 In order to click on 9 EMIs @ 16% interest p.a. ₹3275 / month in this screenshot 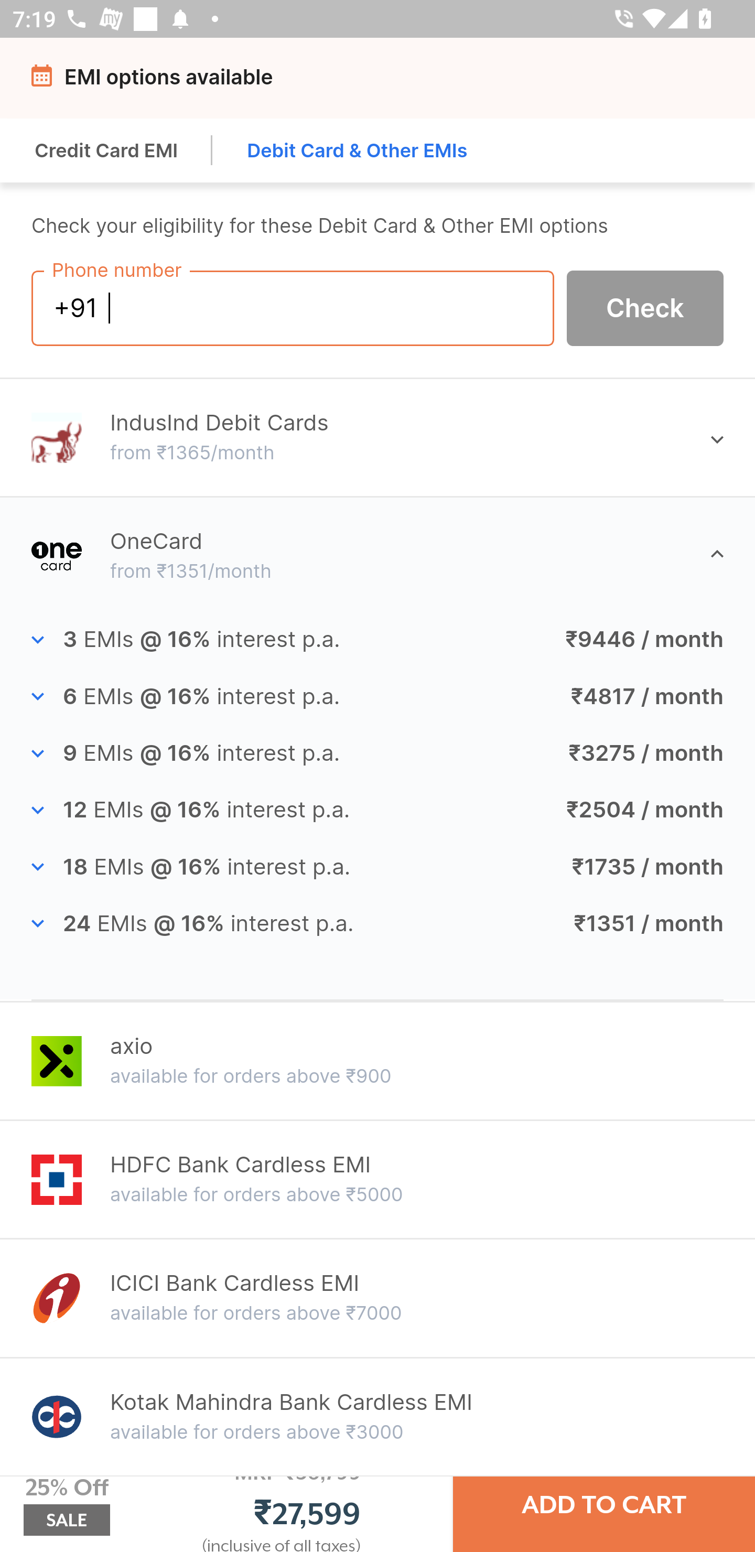, I will do `click(377, 753)`.